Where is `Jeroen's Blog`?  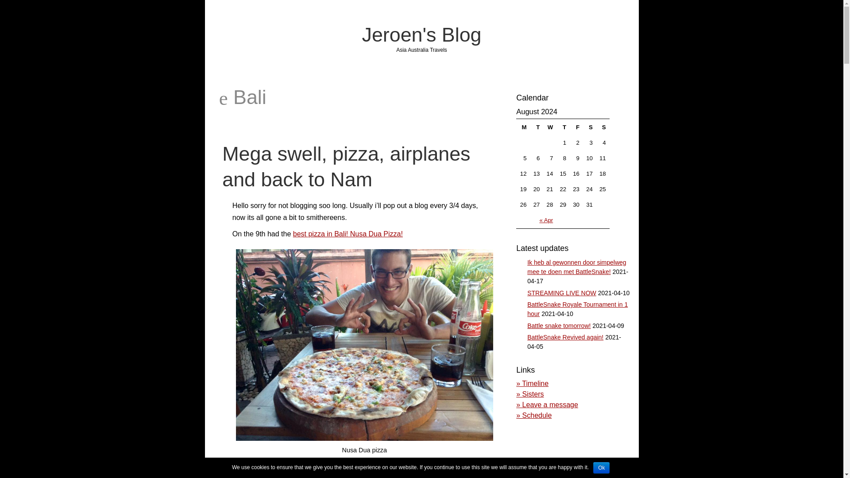
Jeroen's Blog is located at coordinates (421, 34).